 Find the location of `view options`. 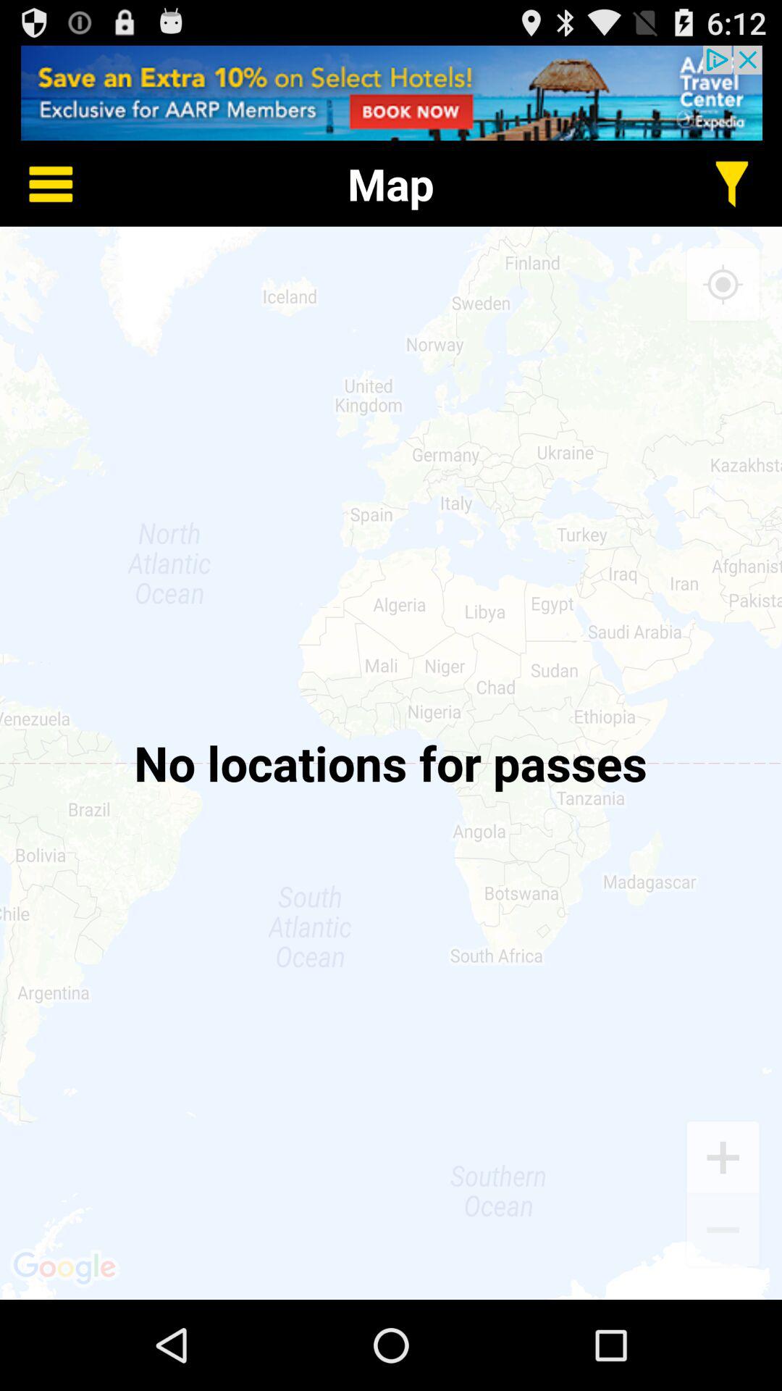

view options is located at coordinates (41, 184).